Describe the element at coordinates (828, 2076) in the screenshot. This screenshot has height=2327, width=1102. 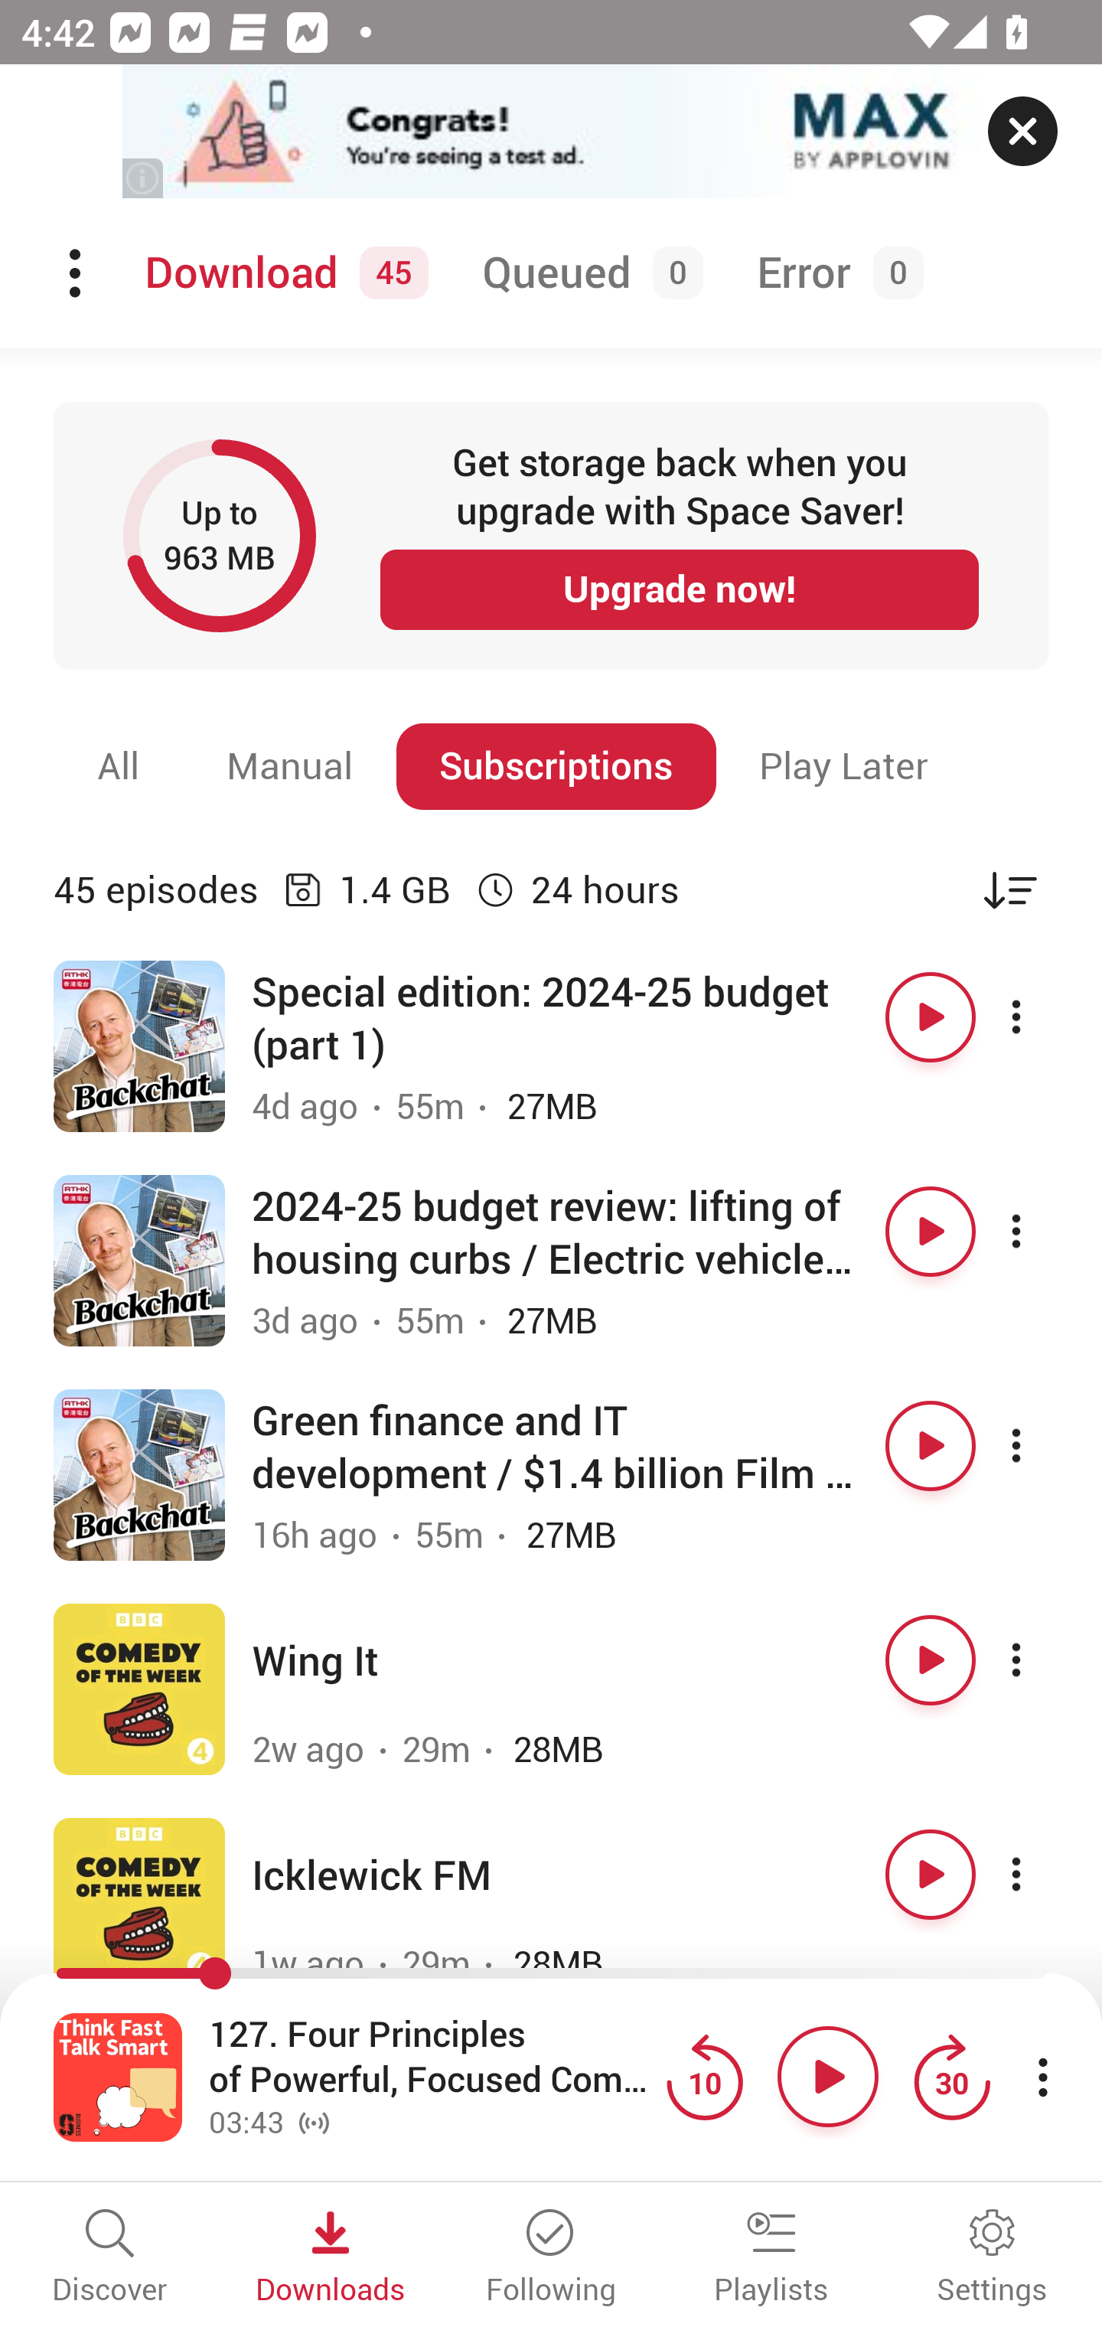
I see `Play button` at that location.